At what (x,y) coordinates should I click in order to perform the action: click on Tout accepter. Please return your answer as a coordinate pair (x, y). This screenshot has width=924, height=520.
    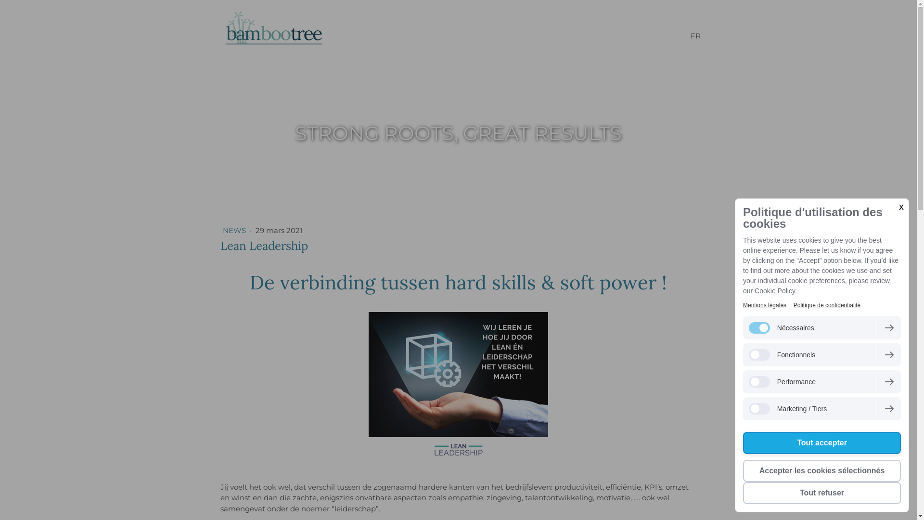
    Looking at the image, I should click on (822, 443).